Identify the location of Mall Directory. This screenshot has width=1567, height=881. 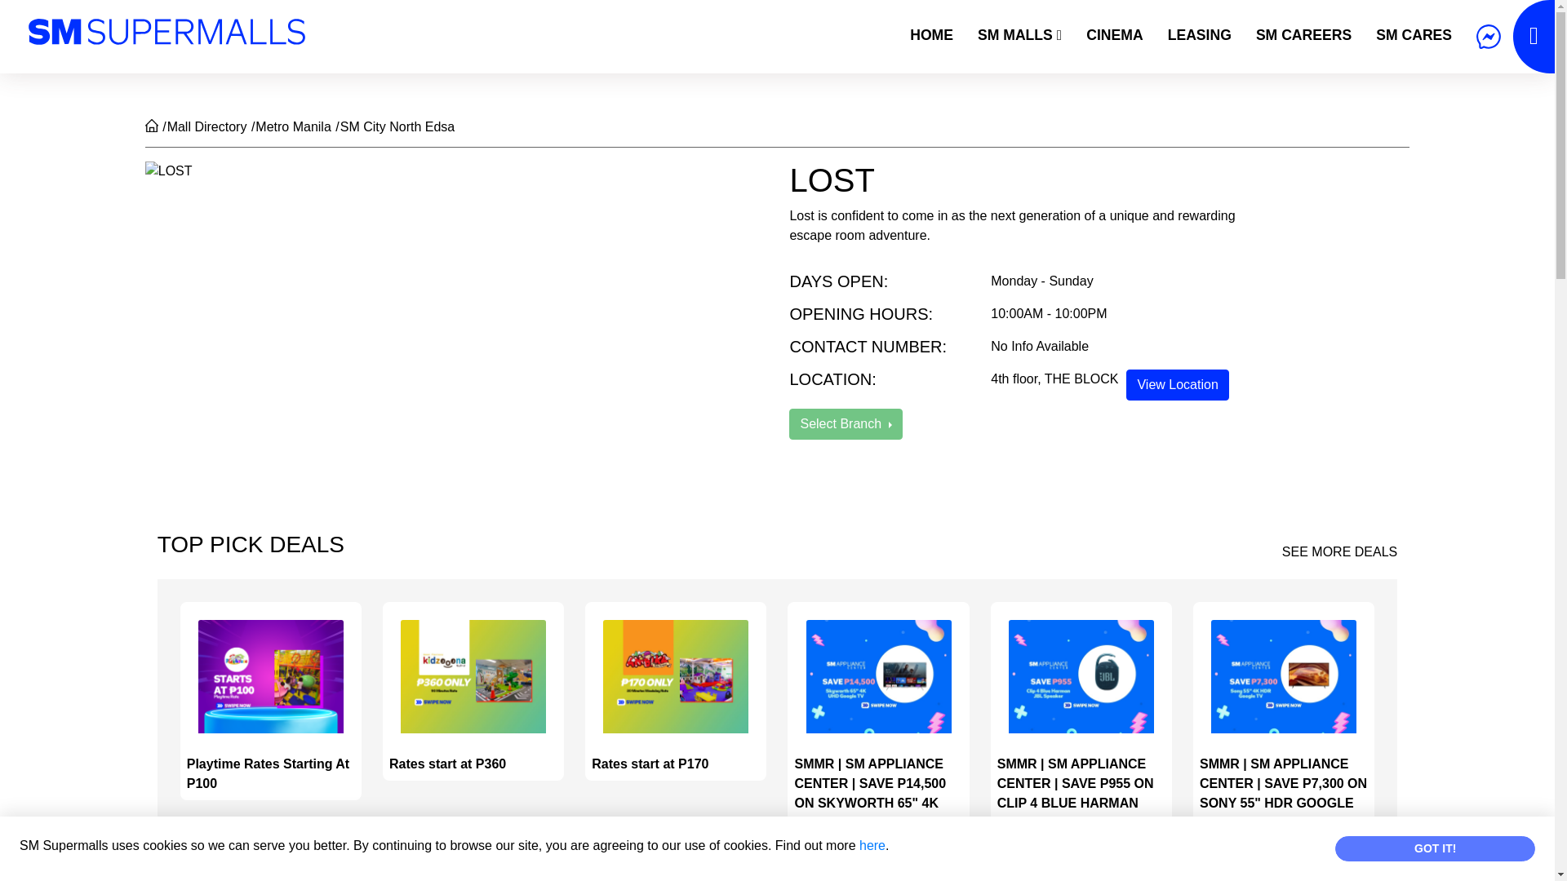
(207, 126).